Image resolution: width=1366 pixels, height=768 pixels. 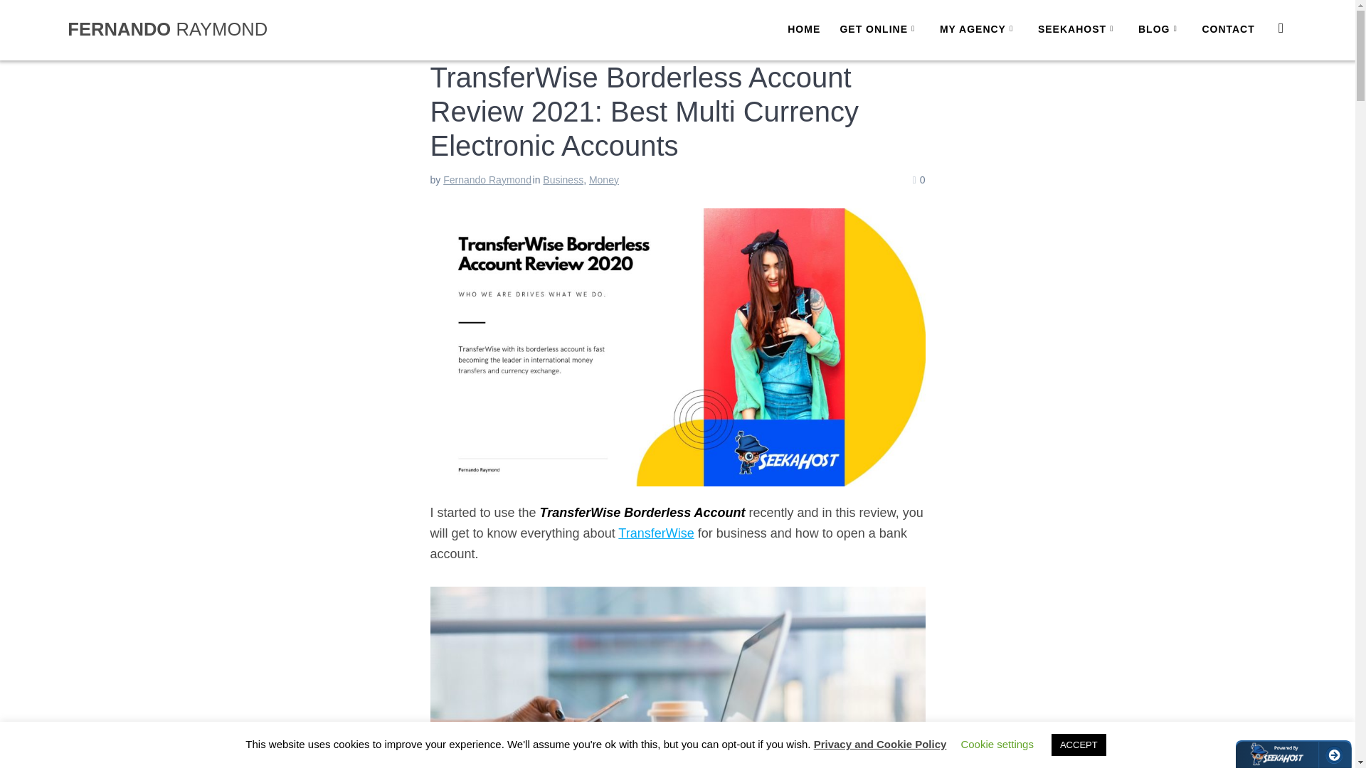 I want to click on Business, so click(x=562, y=180).